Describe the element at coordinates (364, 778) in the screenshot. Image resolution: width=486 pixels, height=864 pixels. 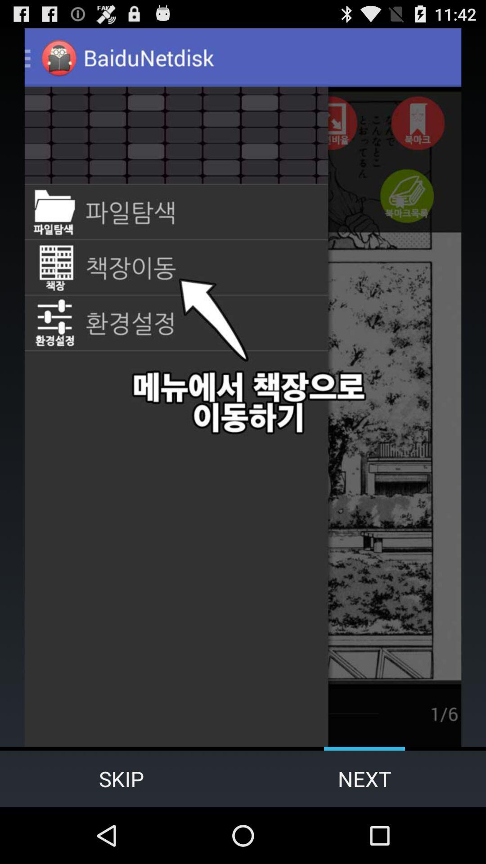
I see `turn off the item at the bottom right corner` at that location.